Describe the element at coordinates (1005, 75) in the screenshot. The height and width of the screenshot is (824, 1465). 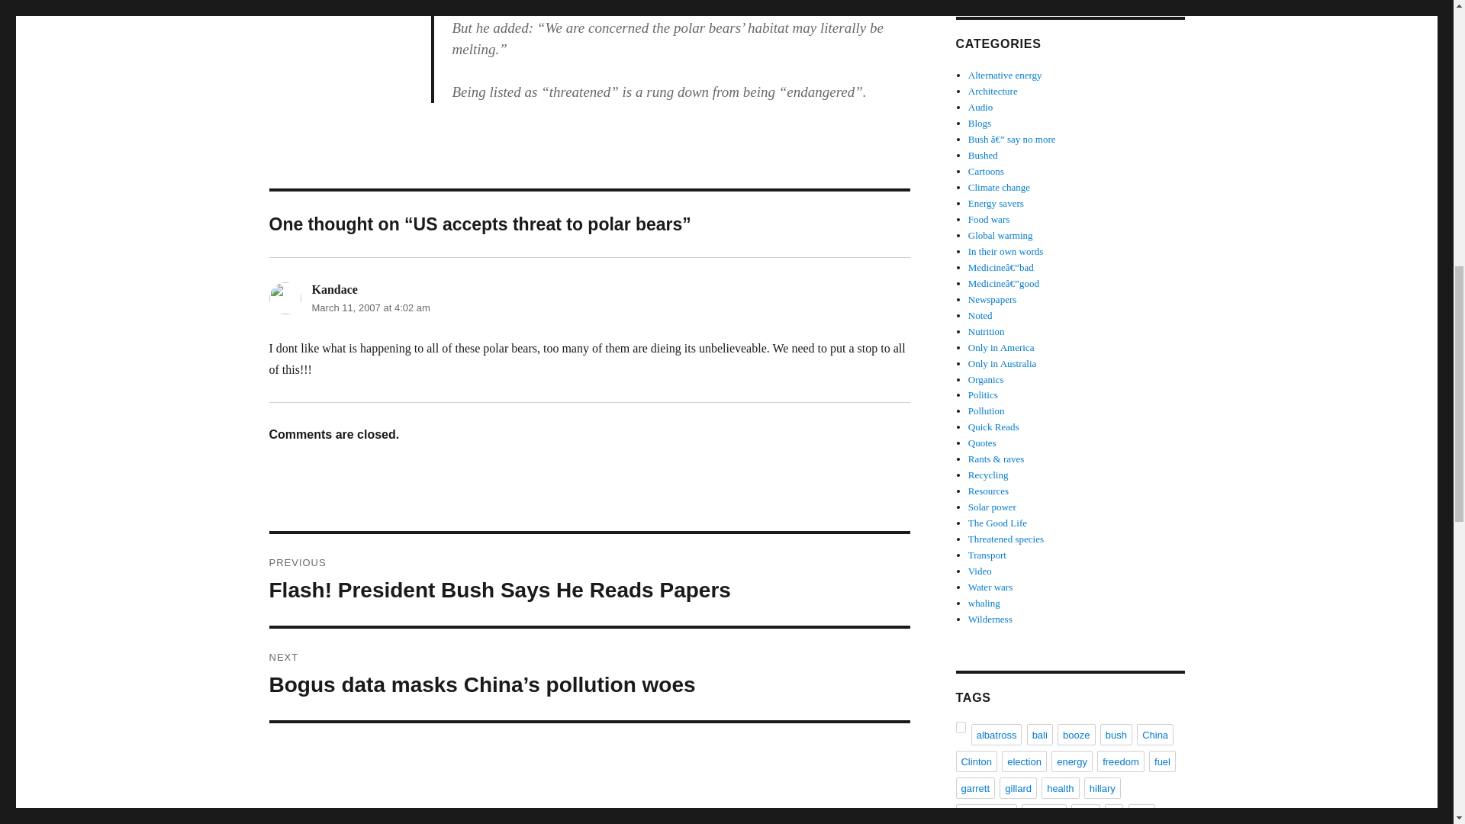
I see `Alternative energy` at that location.